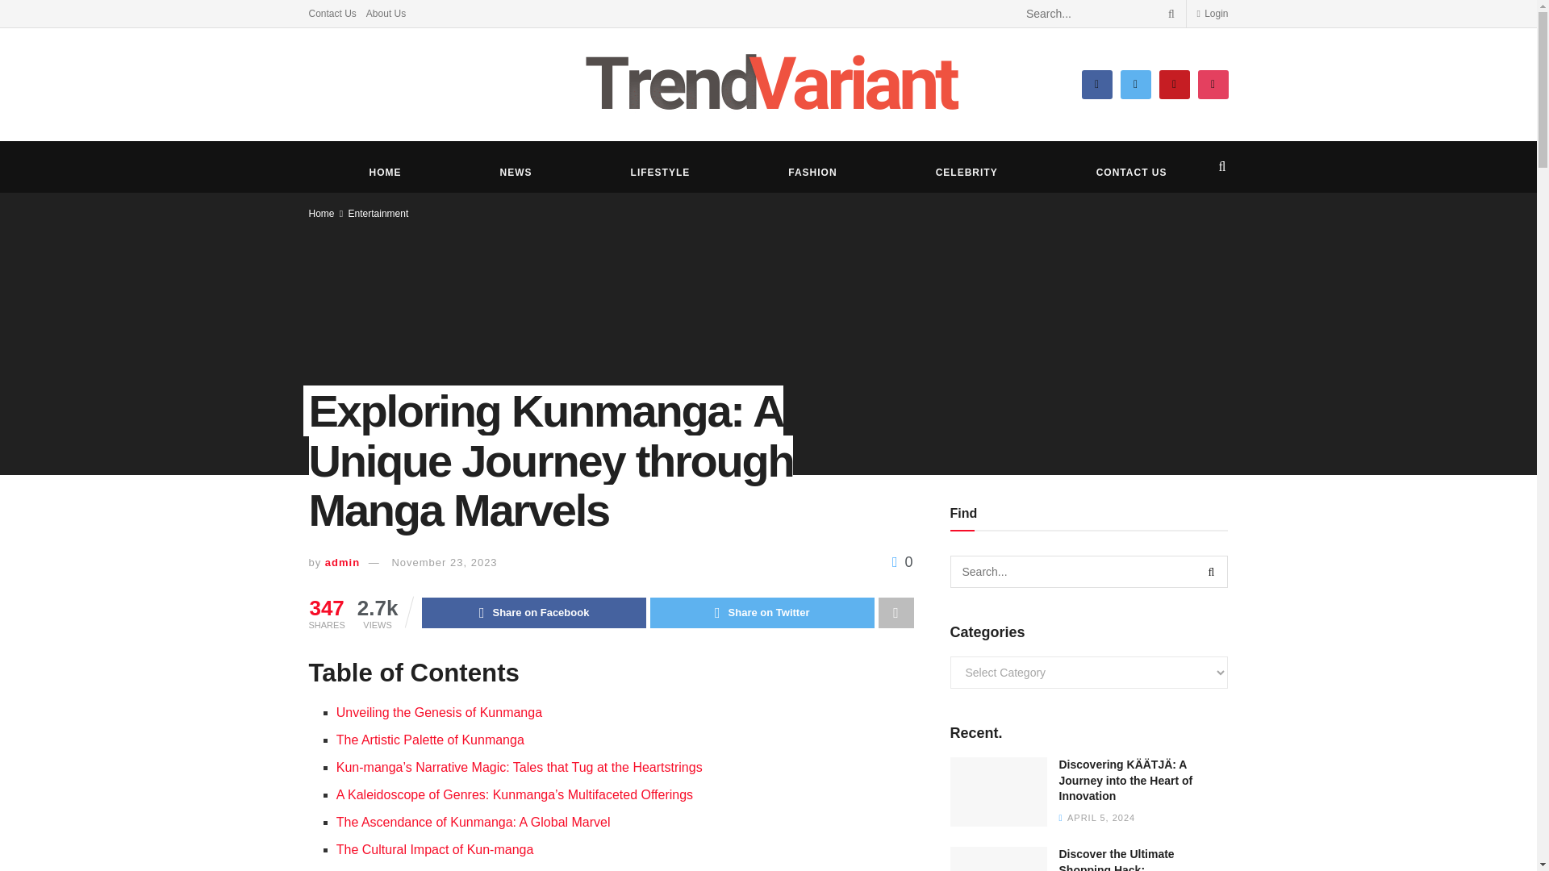 The width and height of the screenshot is (1549, 871). What do you see at coordinates (384, 173) in the screenshot?
I see `HOME` at bounding box center [384, 173].